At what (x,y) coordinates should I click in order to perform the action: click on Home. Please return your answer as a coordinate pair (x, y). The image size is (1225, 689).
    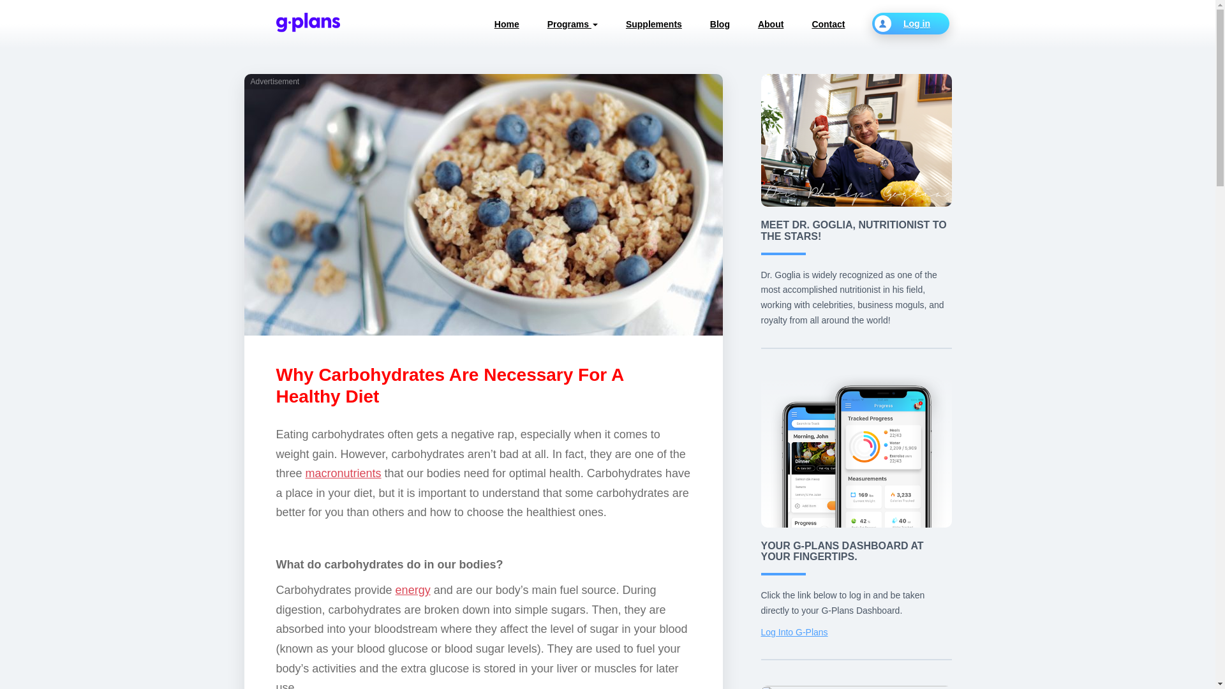
    Looking at the image, I should click on (507, 24).